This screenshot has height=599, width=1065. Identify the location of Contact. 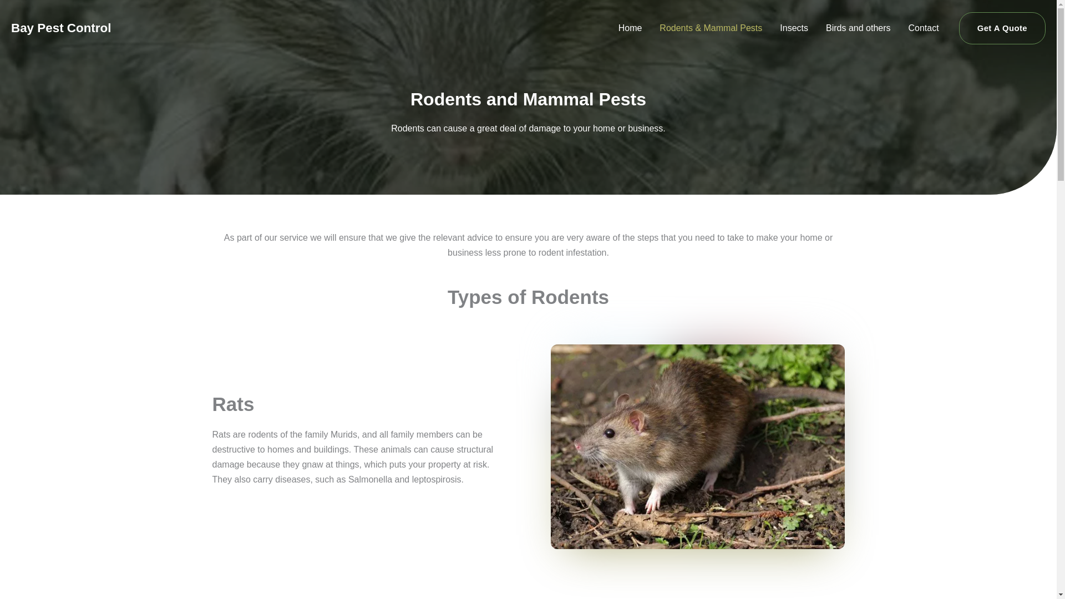
(924, 28).